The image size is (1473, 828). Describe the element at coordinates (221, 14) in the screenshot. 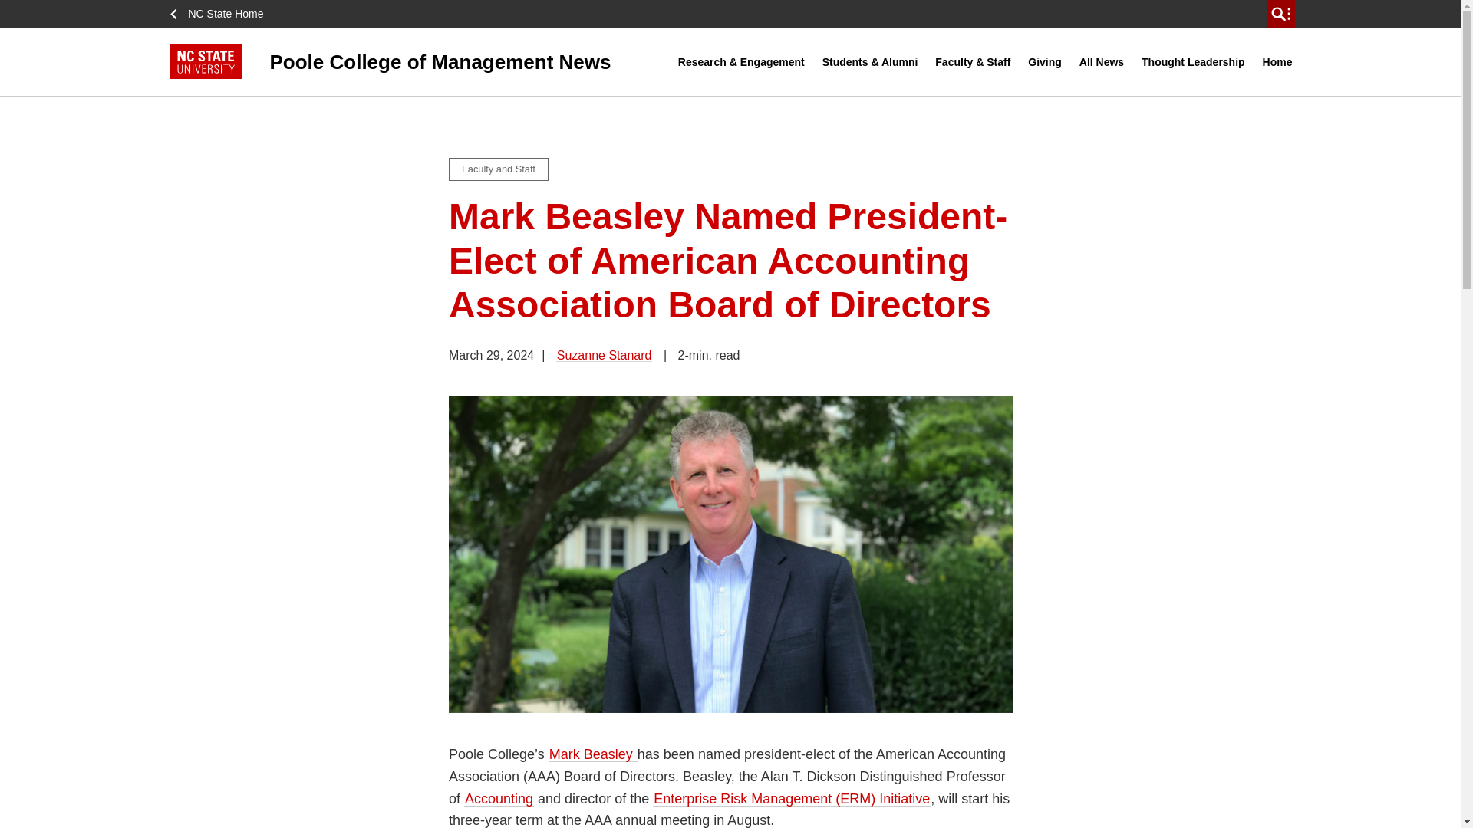

I see `NC State Home` at that location.